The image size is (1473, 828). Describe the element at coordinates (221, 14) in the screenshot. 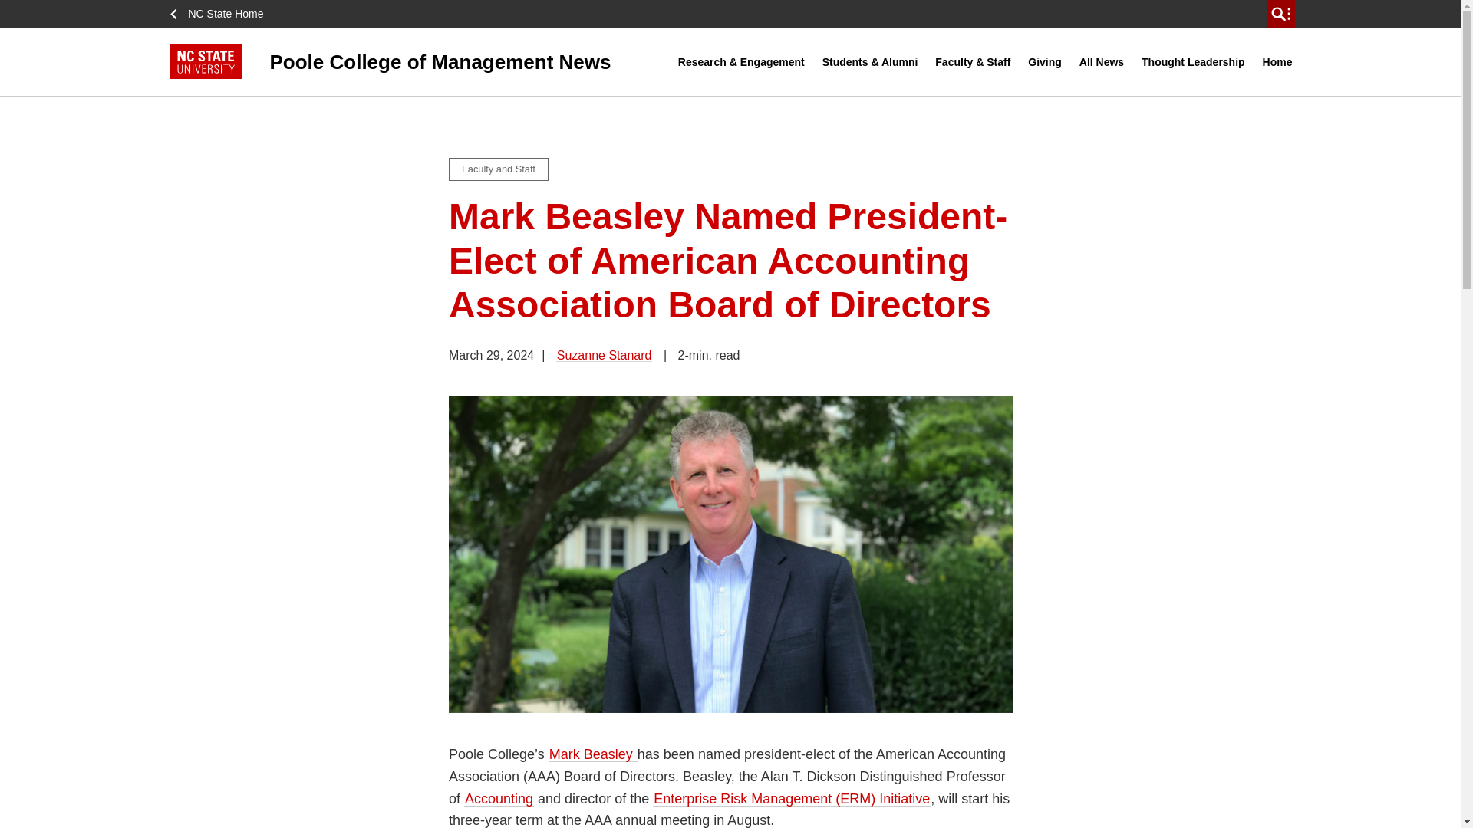

I see `NC State Home` at that location.